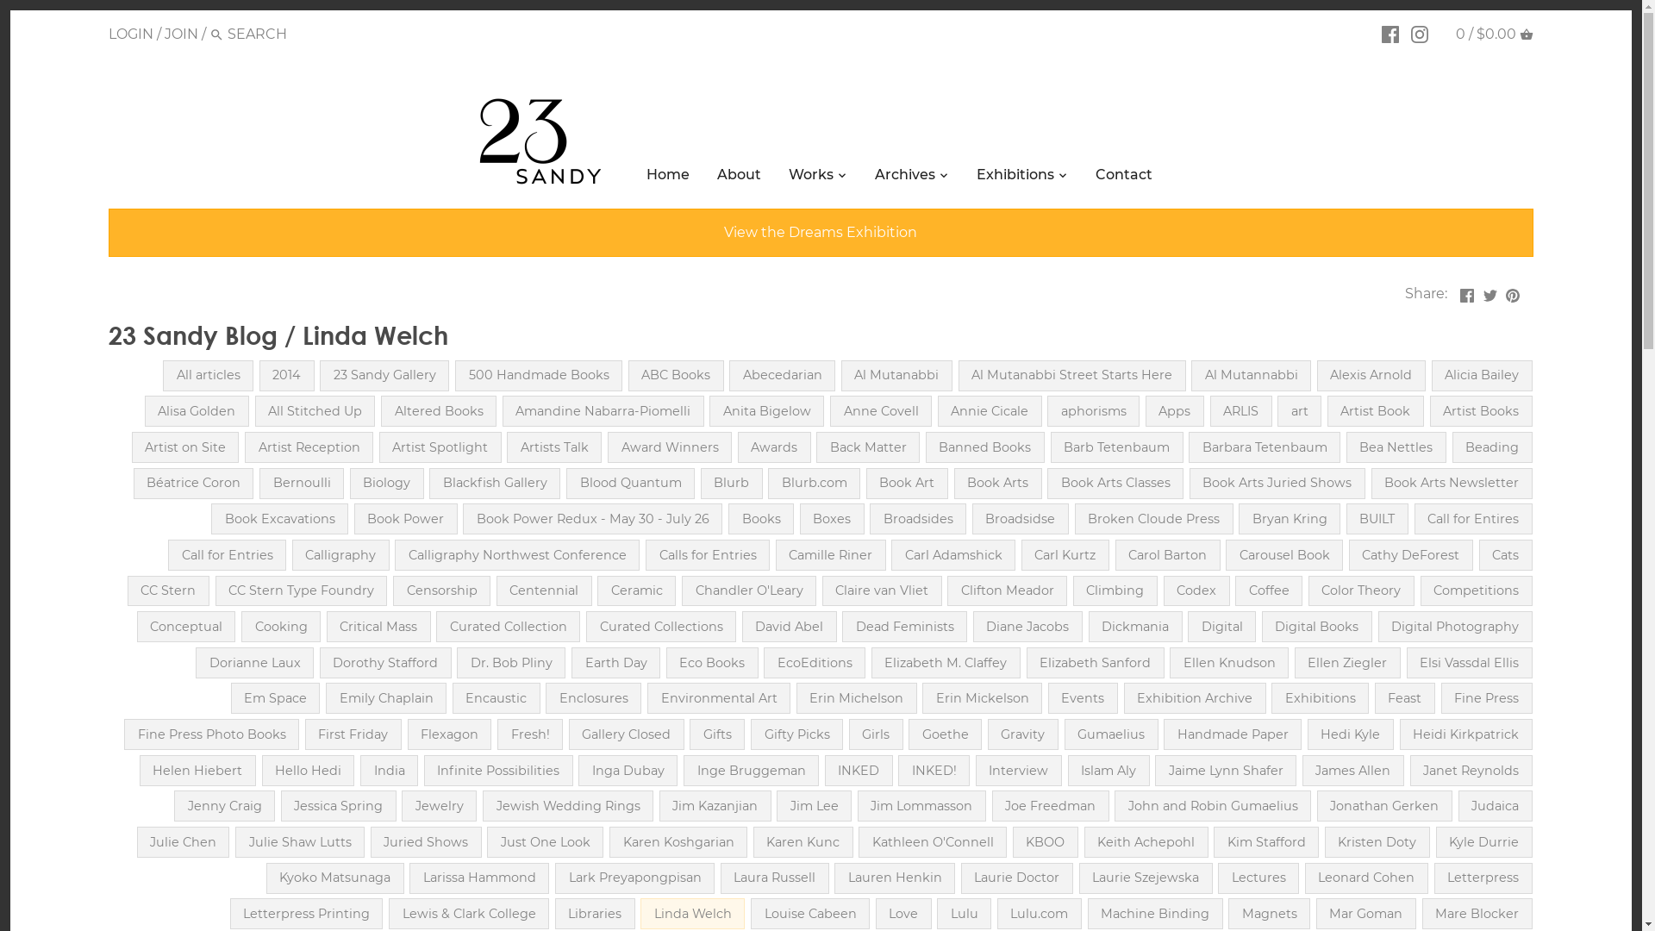 Image resolution: width=1655 pixels, height=931 pixels. What do you see at coordinates (545, 591) in the screenshot?
I see `Centennial` at bounding box center [545, 591].